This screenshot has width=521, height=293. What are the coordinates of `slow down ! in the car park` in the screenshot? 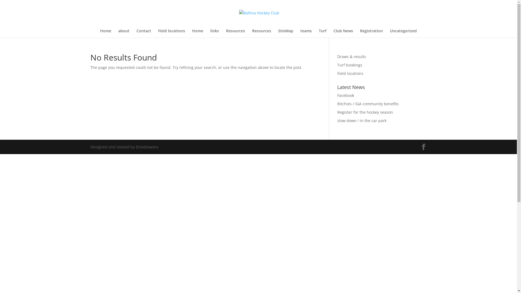 It's located at (362, 120).